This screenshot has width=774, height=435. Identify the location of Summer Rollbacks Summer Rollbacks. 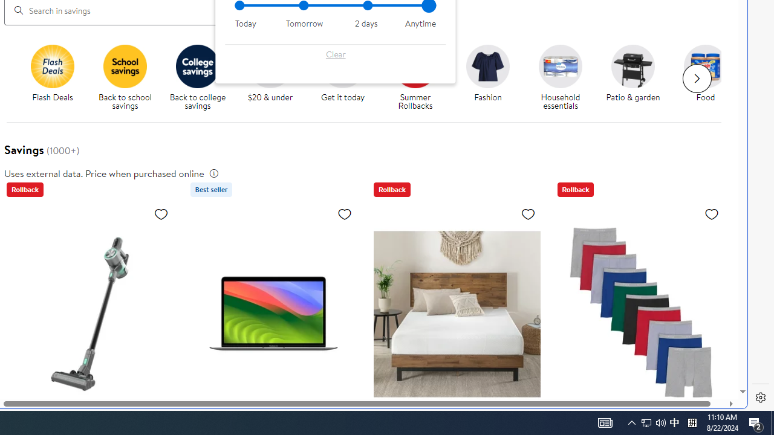
(415, 77).